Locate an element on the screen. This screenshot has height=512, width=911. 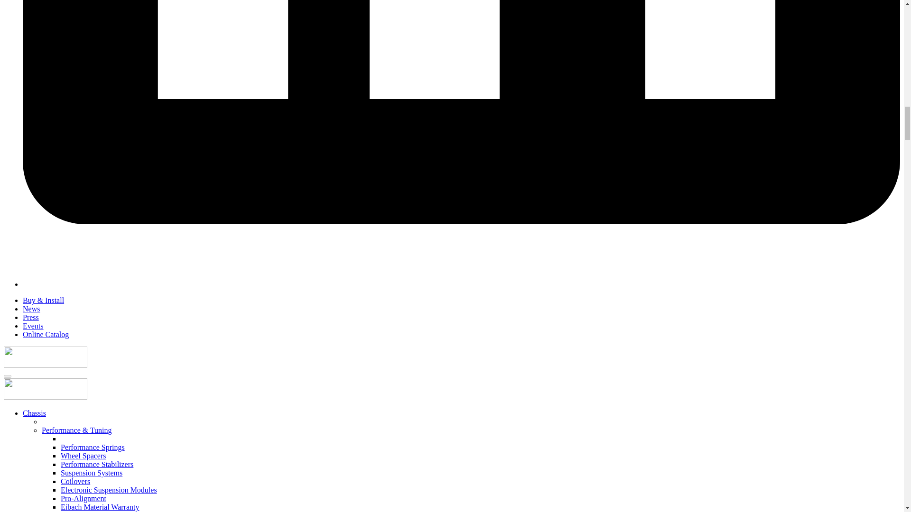
Suspension Systems is located at coordinates (91, 473).